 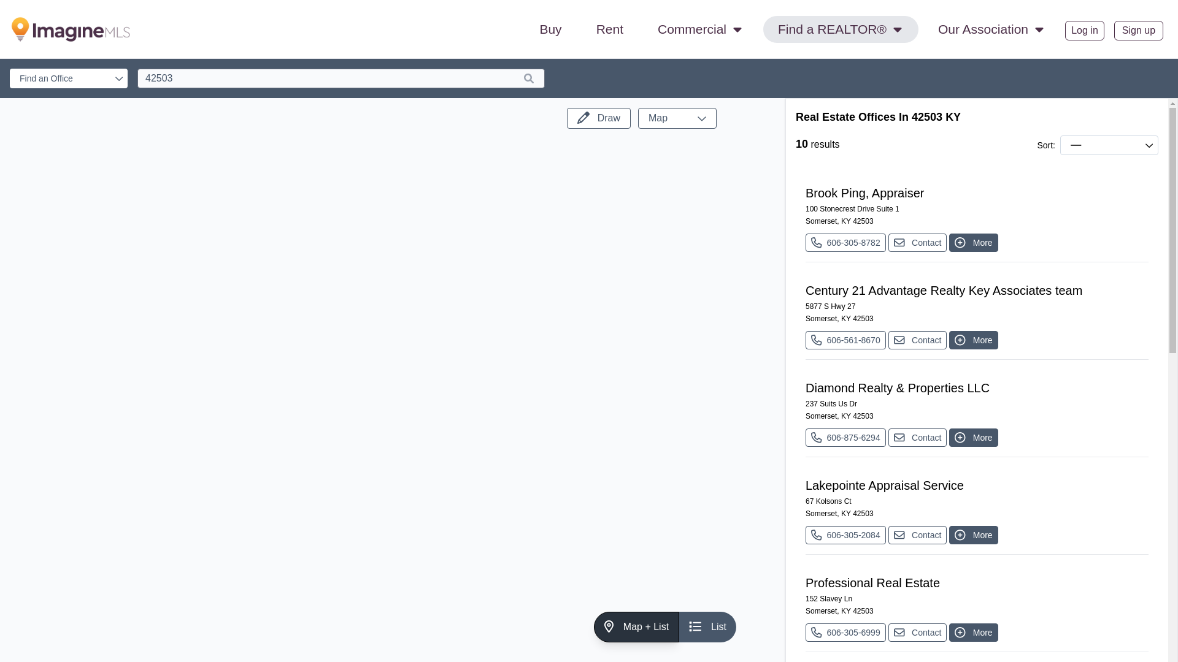 What do you see at coordinates (917, 438) in the screenshot?
I see `Contact` at bounding box center [917, 438].